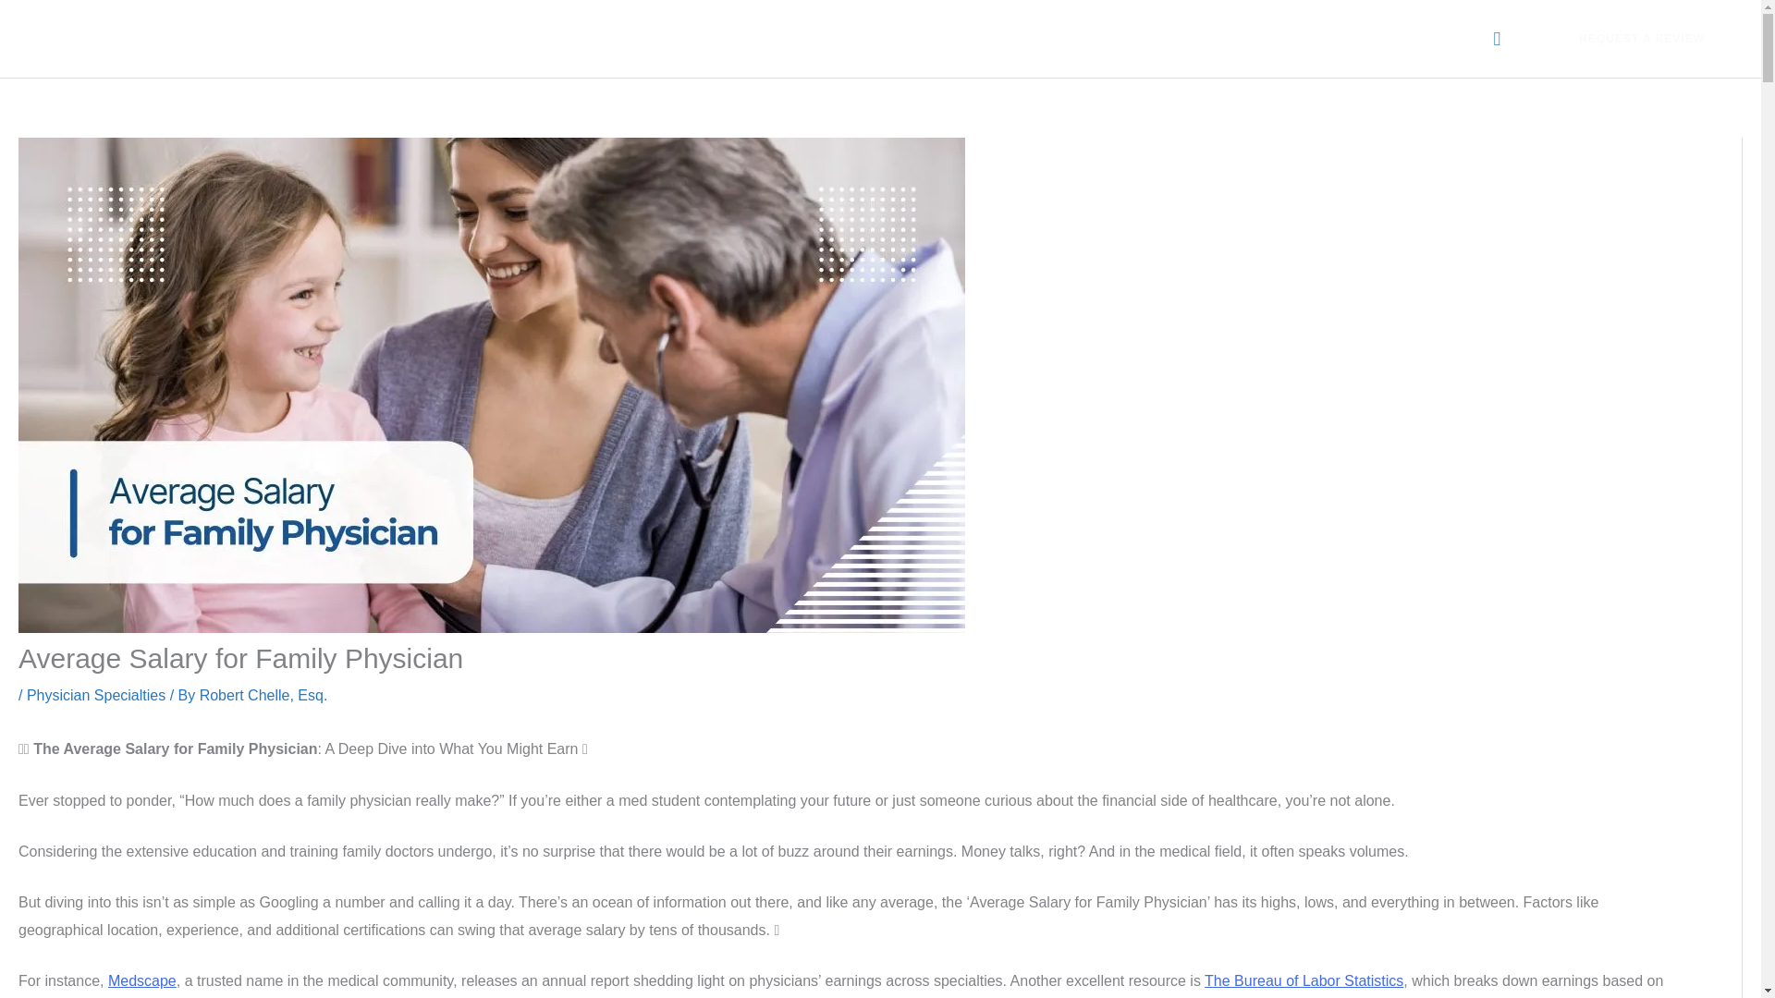 The width and height of the screenshot is (1775, 998). Describe the element at coordinates (965, 38) in the screenshot. I see `About Us` at that location.